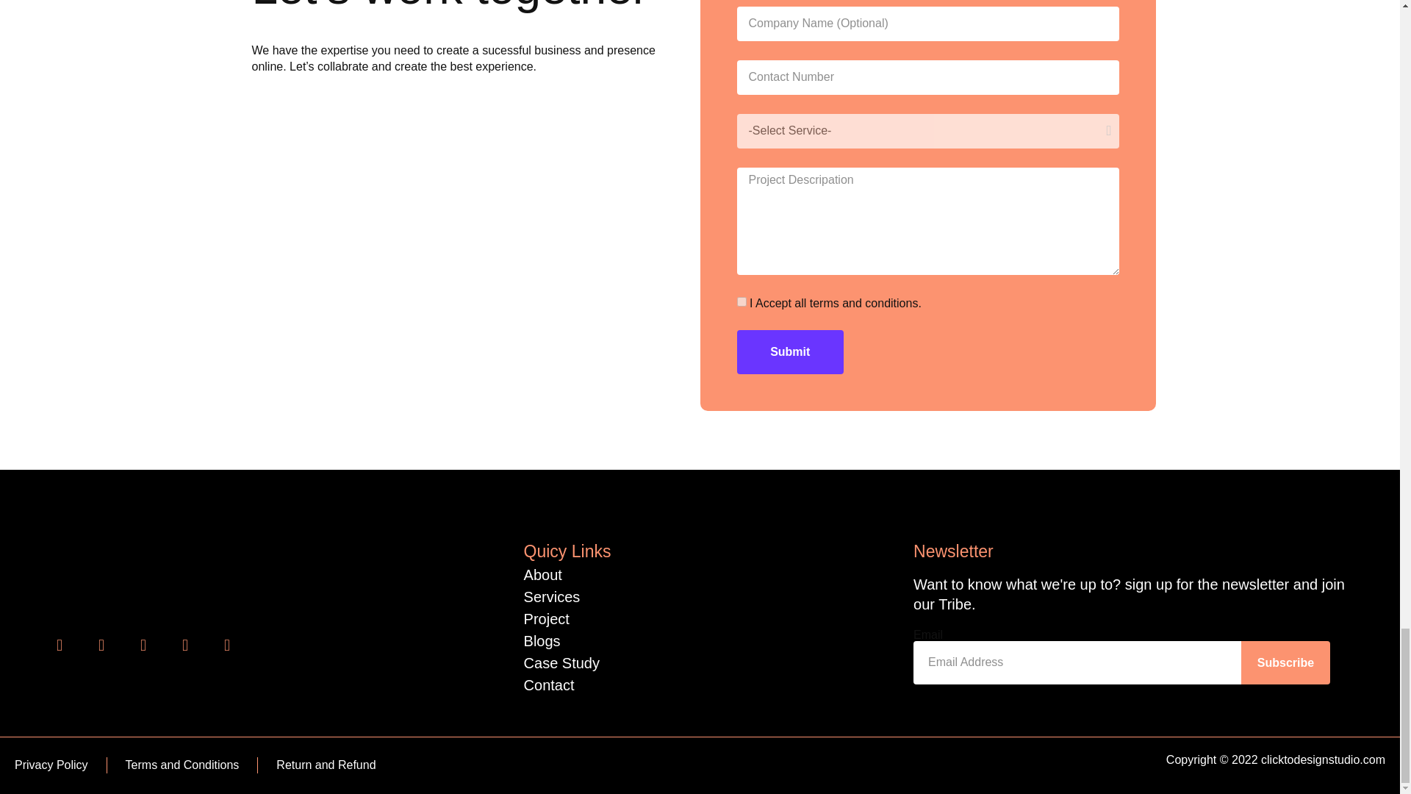 This screenshot has width=1411, height=794. What do you see at coordinates (790, 351) in the screenshot?
I see `Submit` at bounding box center [790, 351].